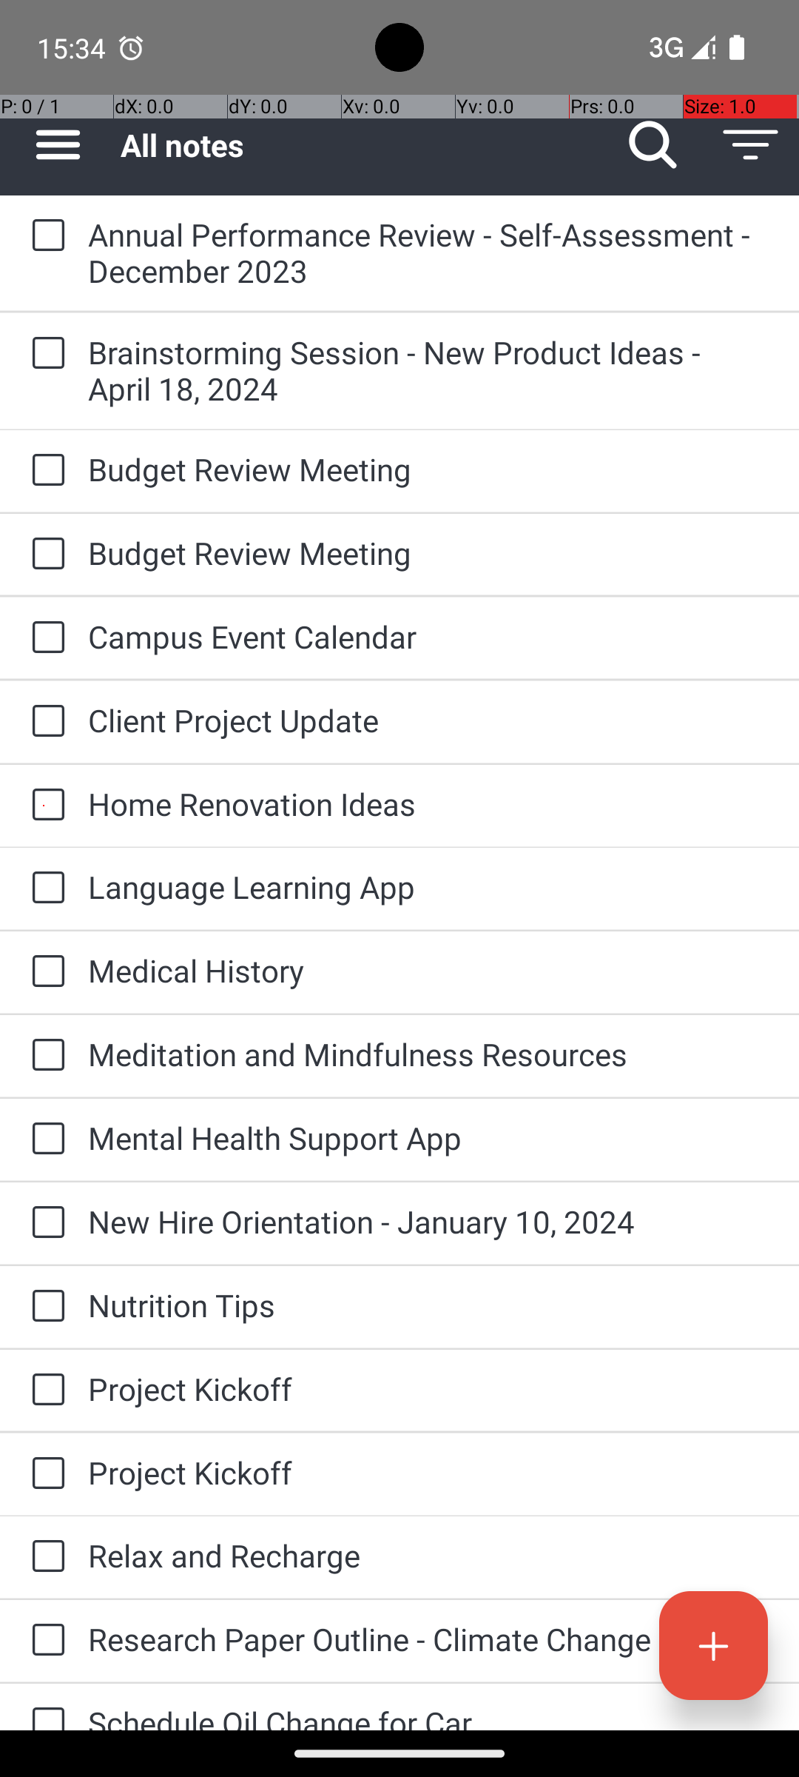 This screenshot has height=1777, width=799. Describe the element at coordinates (429, 1137) in the screenshot. I see `Mental Health Support App` at that location.